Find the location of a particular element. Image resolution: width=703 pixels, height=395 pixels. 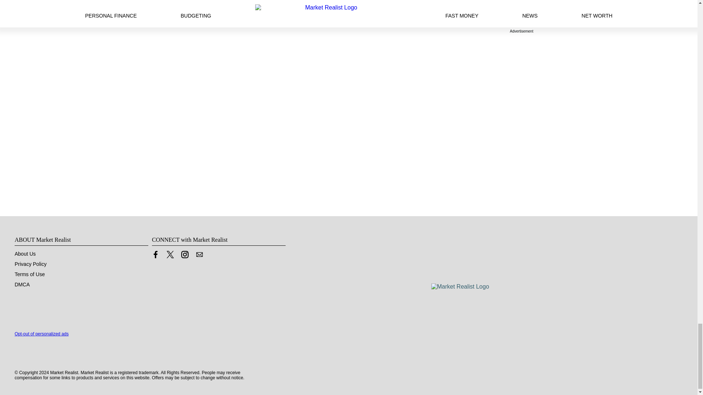

Link to X is located at coordinates (170, 255).